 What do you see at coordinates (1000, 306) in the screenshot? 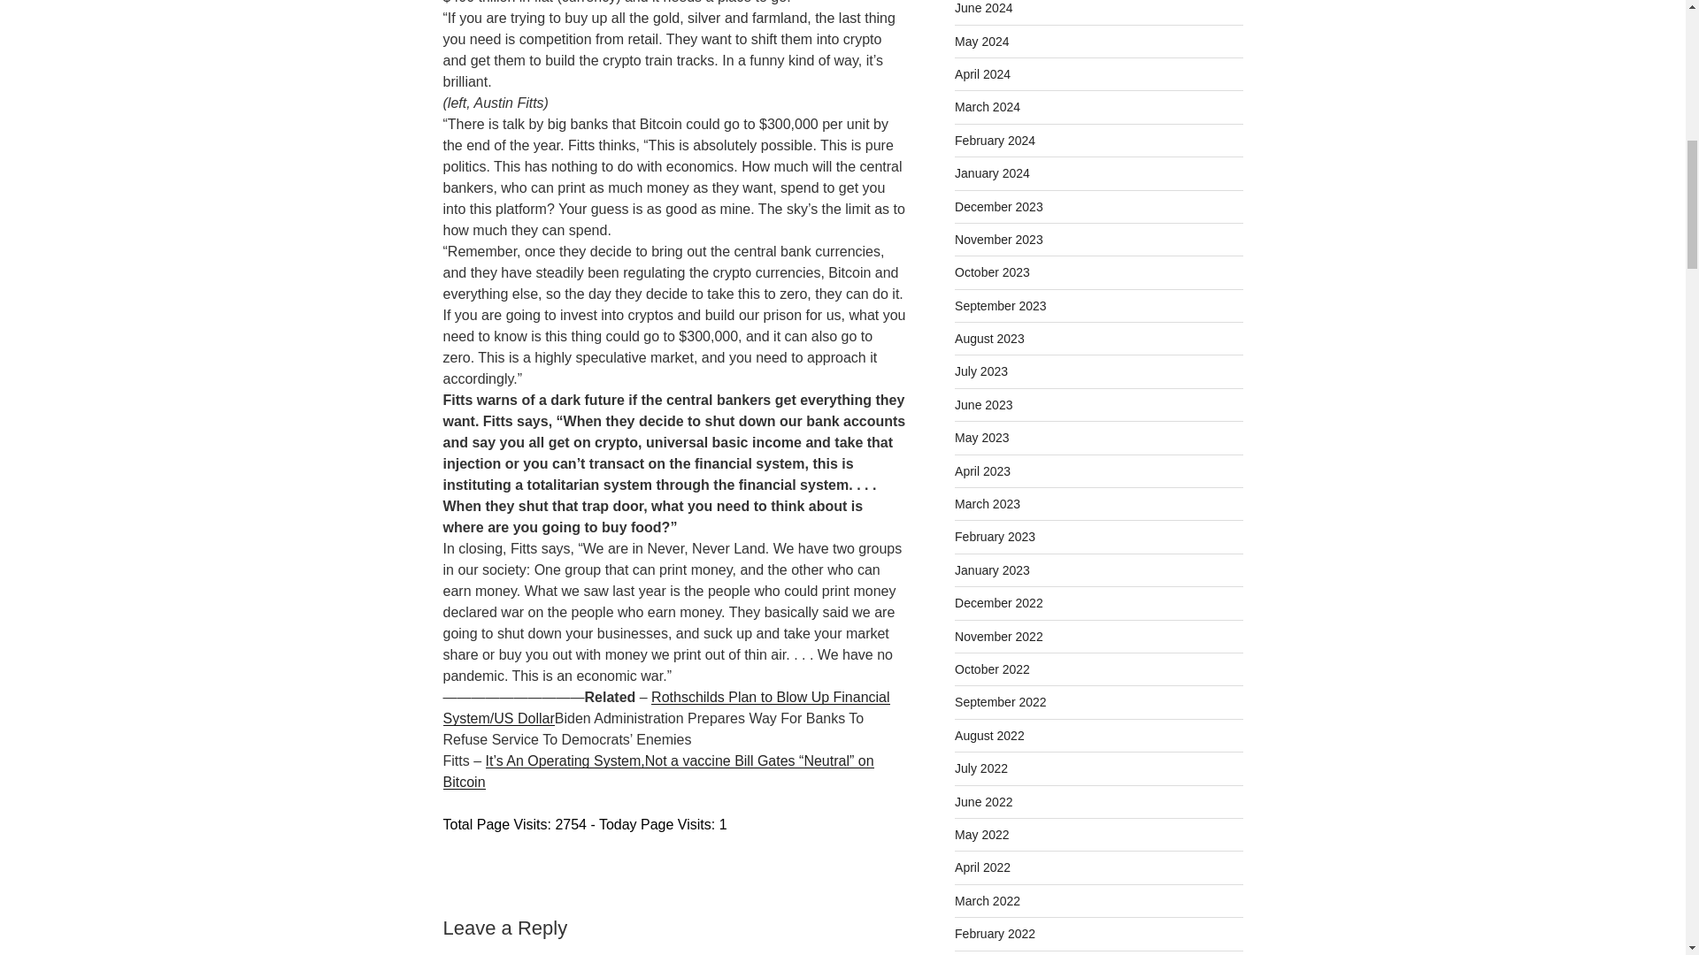
I see `September 2023` at bounding box center [1000, 306].